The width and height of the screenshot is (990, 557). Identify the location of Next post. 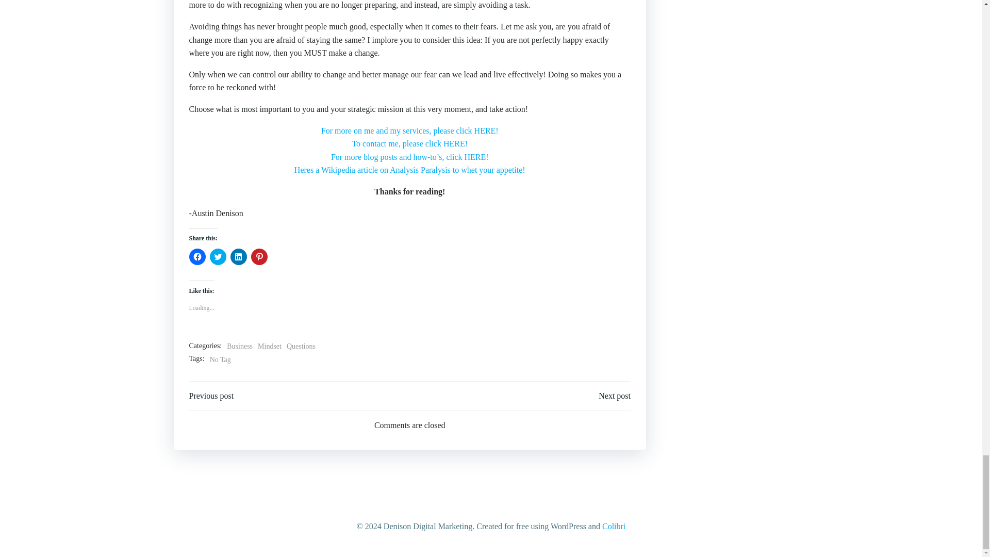
(615, 396).